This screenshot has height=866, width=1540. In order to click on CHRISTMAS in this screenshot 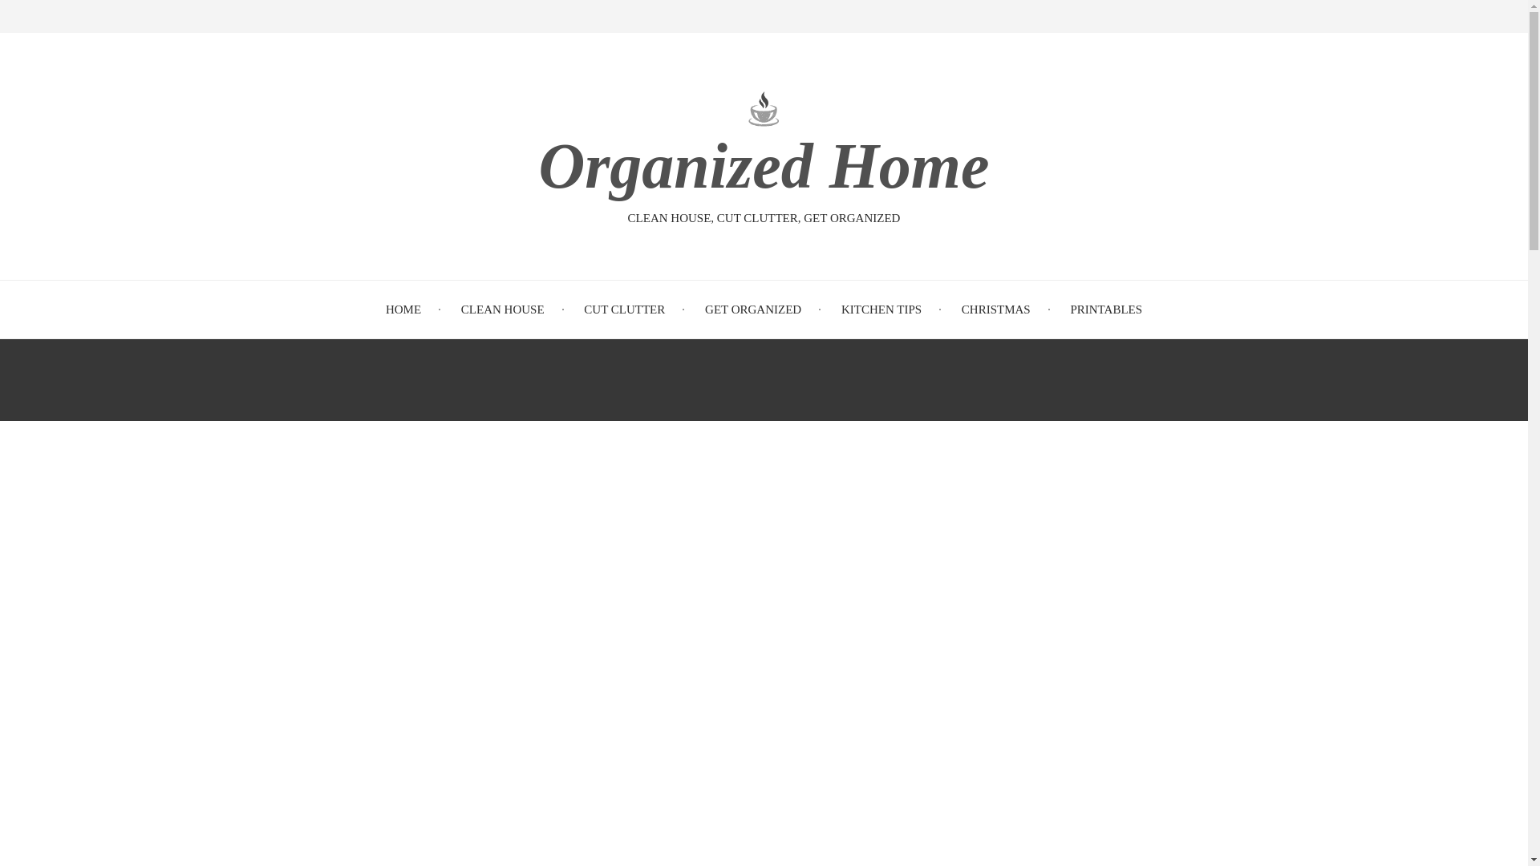, I will do `click(995, 310)`.